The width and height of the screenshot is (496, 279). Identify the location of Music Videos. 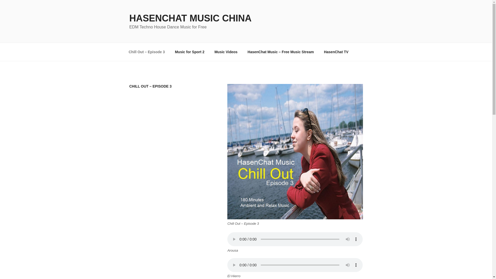
(226, 52).